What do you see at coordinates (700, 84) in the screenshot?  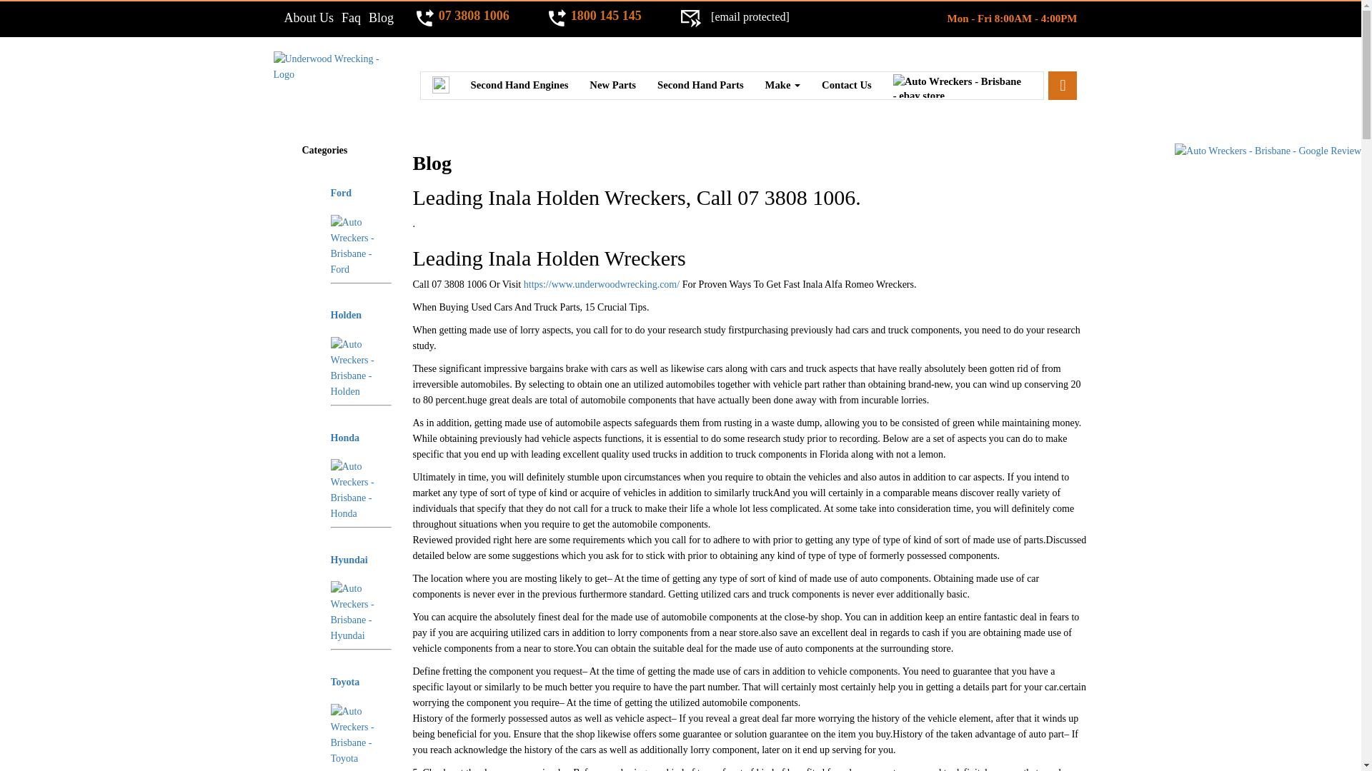 I see `Second Hand Parts` at bounding box center [700, 84].